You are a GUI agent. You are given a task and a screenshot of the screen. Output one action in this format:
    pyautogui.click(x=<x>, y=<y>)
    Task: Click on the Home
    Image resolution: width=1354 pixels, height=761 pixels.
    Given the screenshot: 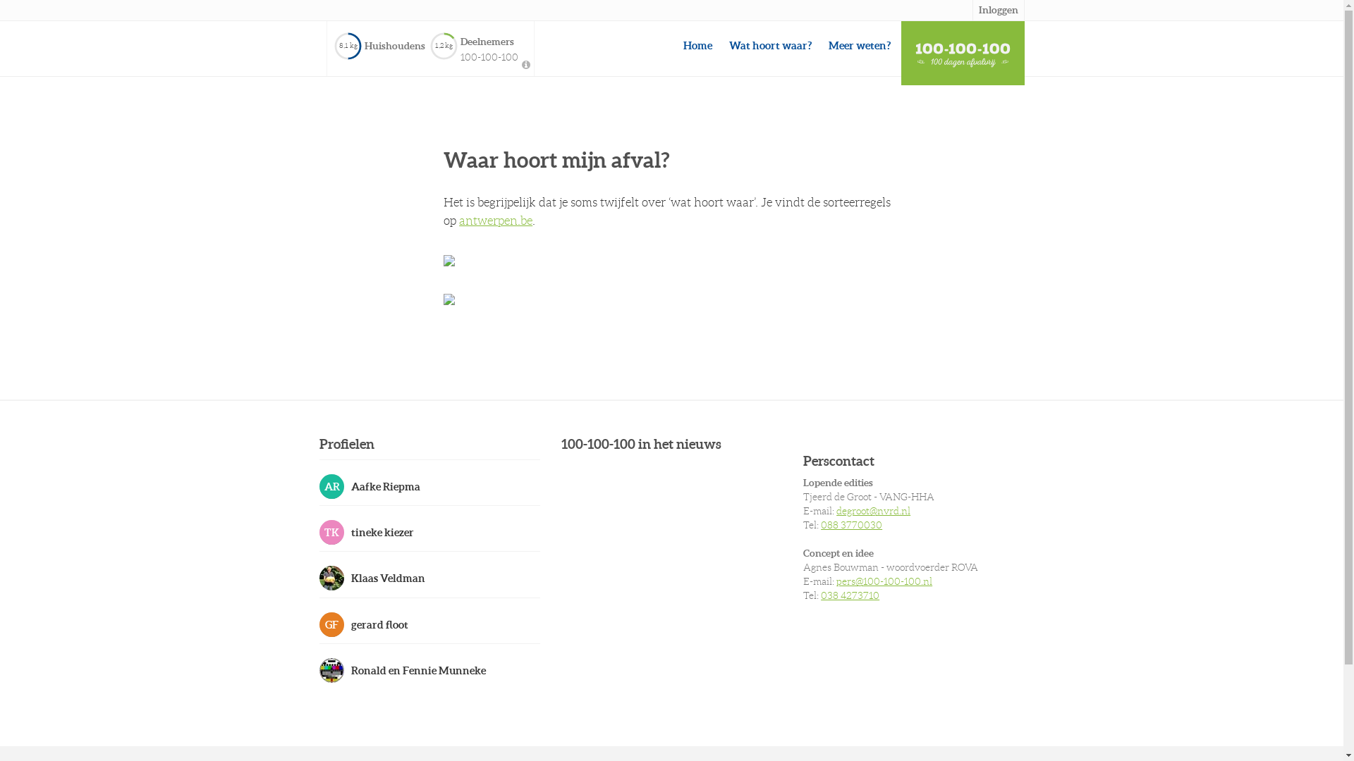 What is the action you would take?
    pyautogui.click(x=697, y=45)
    